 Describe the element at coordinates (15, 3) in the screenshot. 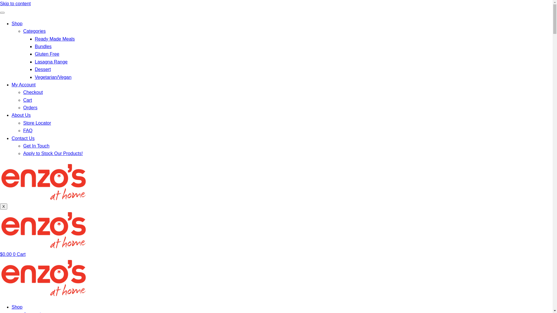

I see `Skip to content` at that location.